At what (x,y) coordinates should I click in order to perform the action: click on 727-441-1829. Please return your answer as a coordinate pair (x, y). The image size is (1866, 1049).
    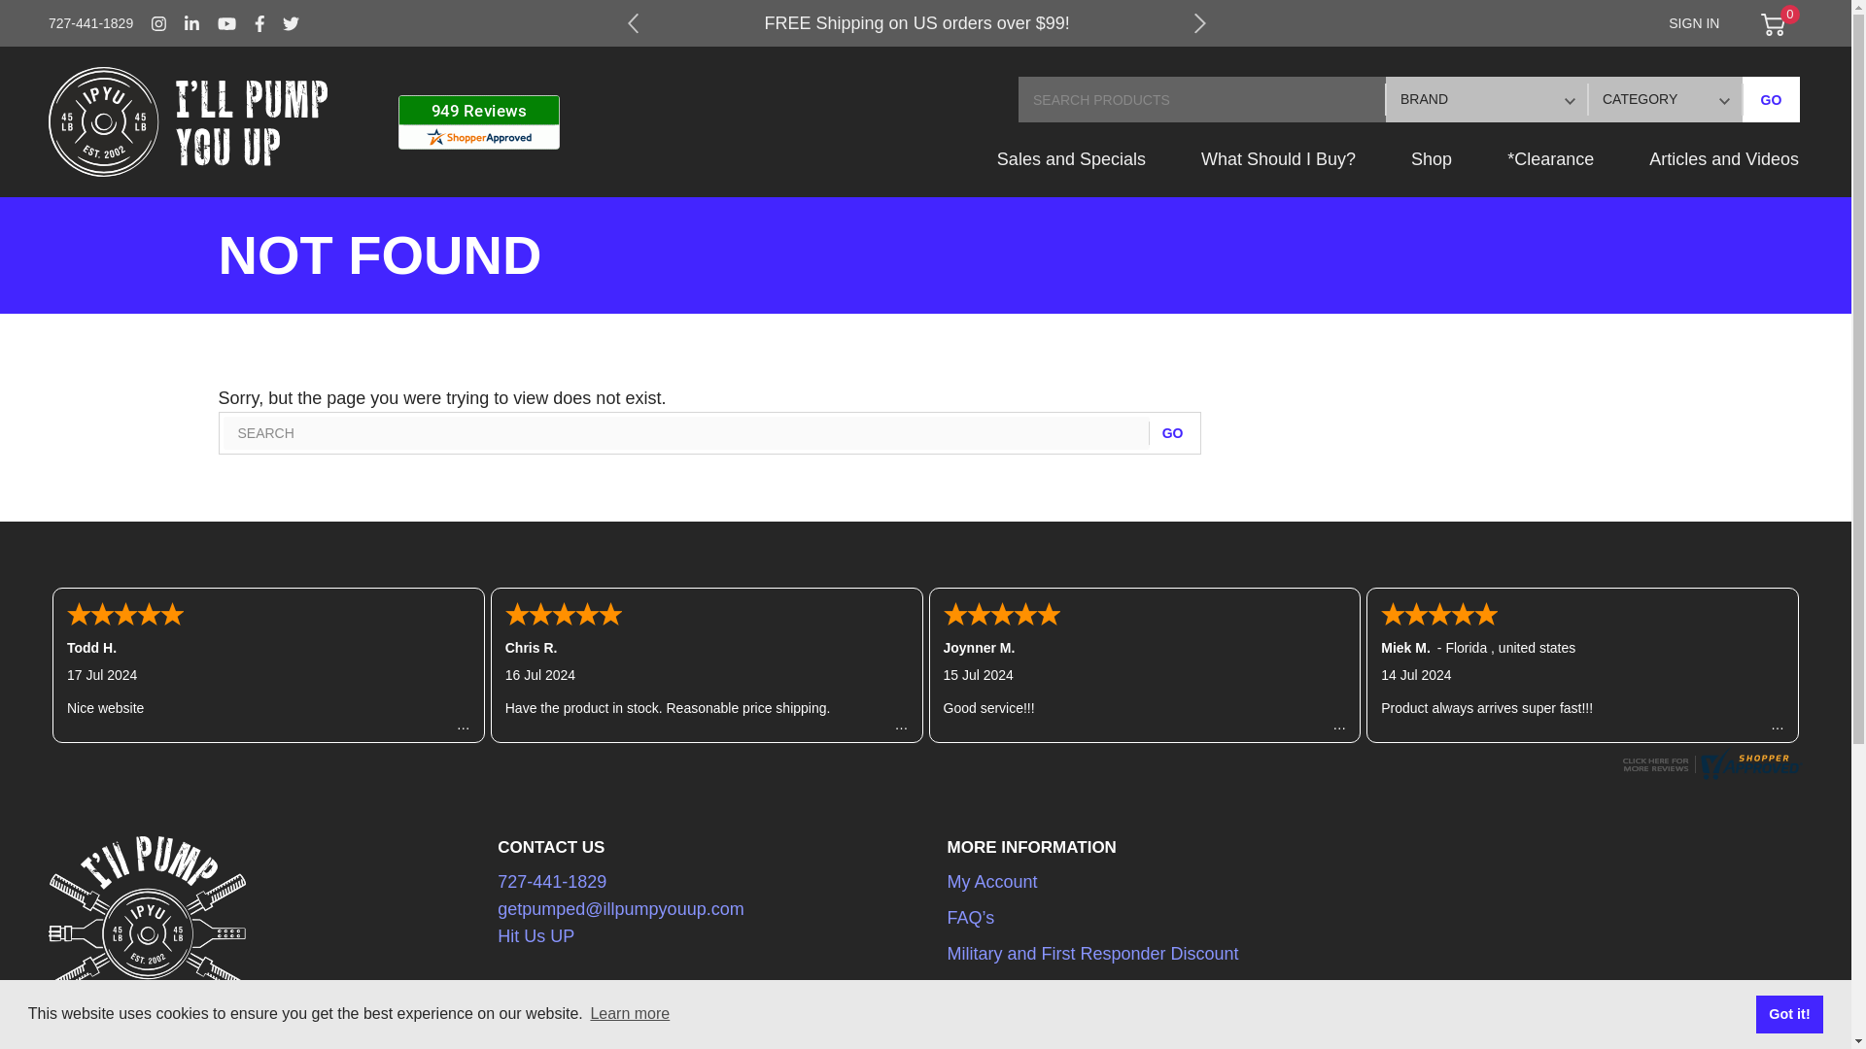
    Looking at the image, I should click on (91, 23).